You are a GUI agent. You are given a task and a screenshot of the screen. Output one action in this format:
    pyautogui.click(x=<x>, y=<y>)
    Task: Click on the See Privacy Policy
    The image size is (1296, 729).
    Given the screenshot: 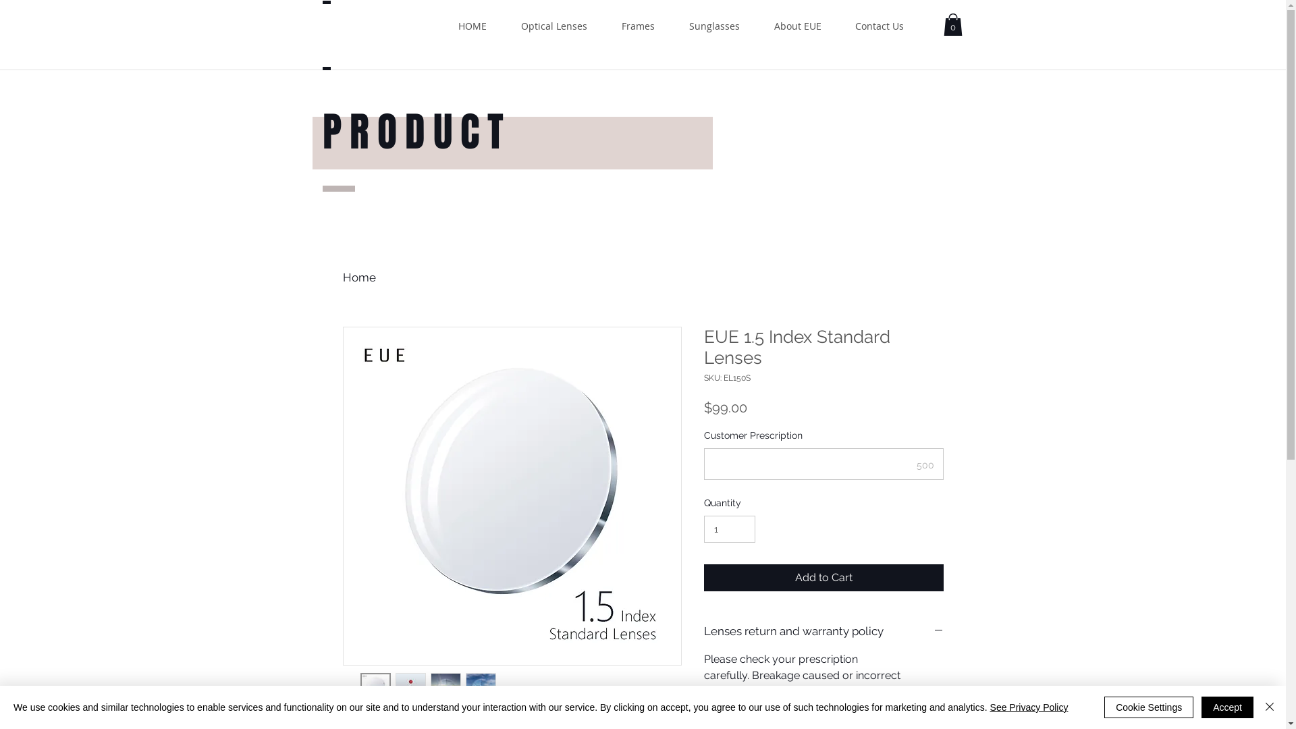 What is the action you would take?
    pyautogui.click(x=1029, y=707)
    